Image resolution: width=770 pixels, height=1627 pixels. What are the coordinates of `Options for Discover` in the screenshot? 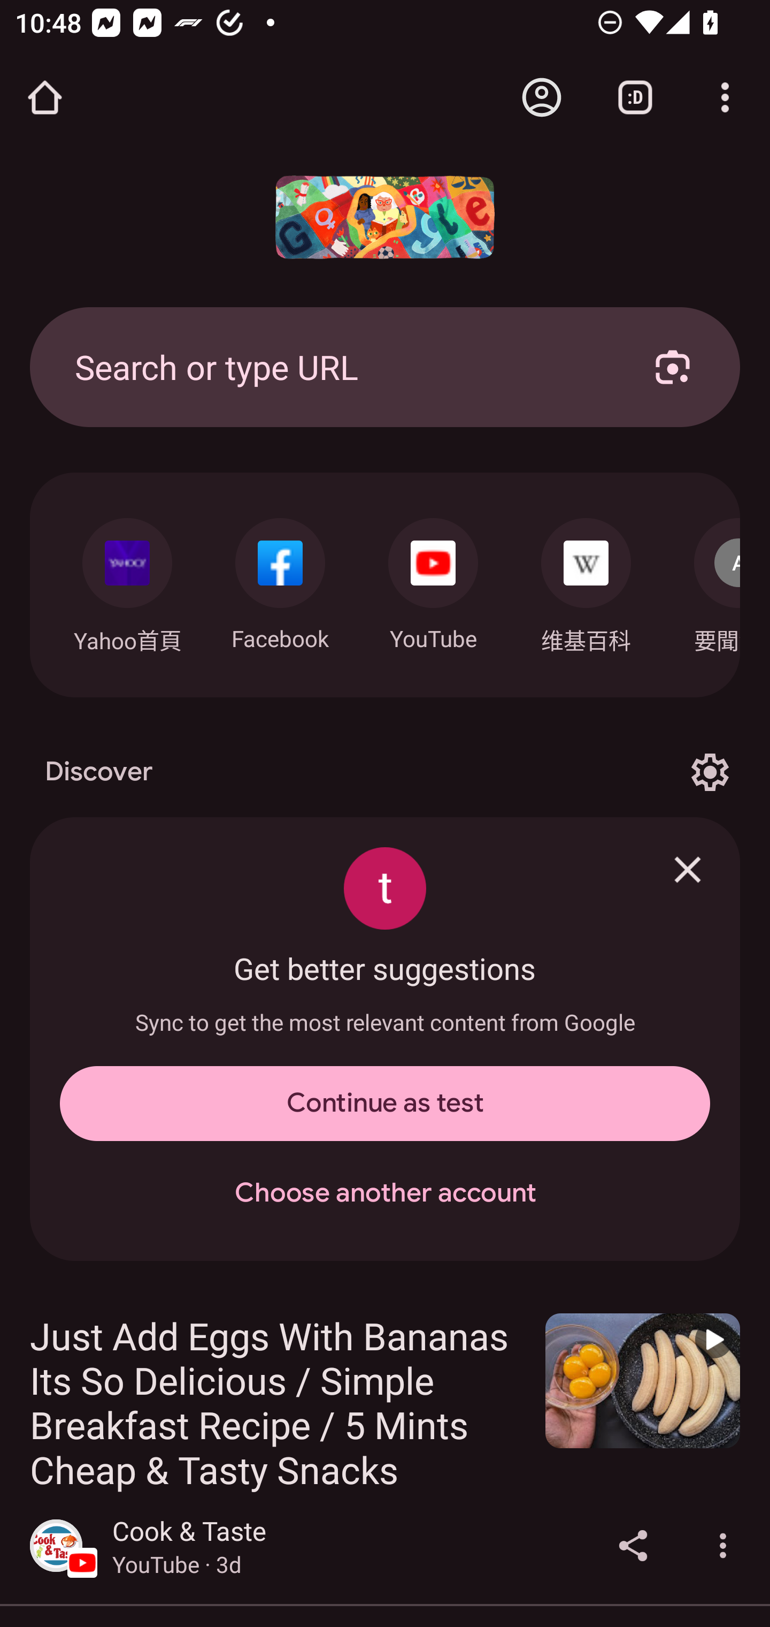 It's located at (710, 772).